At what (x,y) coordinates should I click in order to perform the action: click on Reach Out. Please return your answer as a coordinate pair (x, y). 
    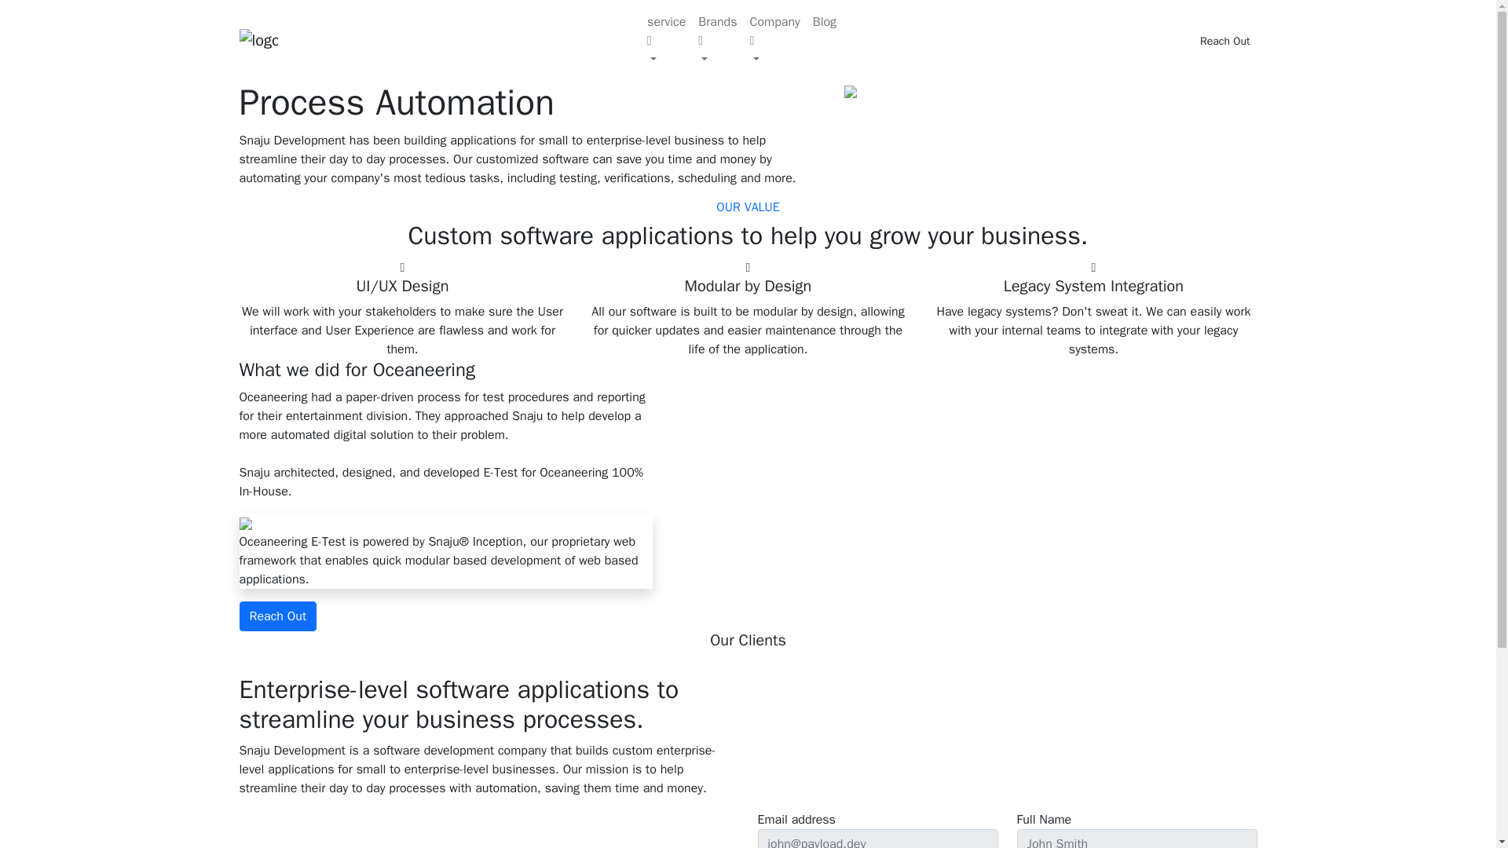
    Looking at the image, I should click on (277, 616).